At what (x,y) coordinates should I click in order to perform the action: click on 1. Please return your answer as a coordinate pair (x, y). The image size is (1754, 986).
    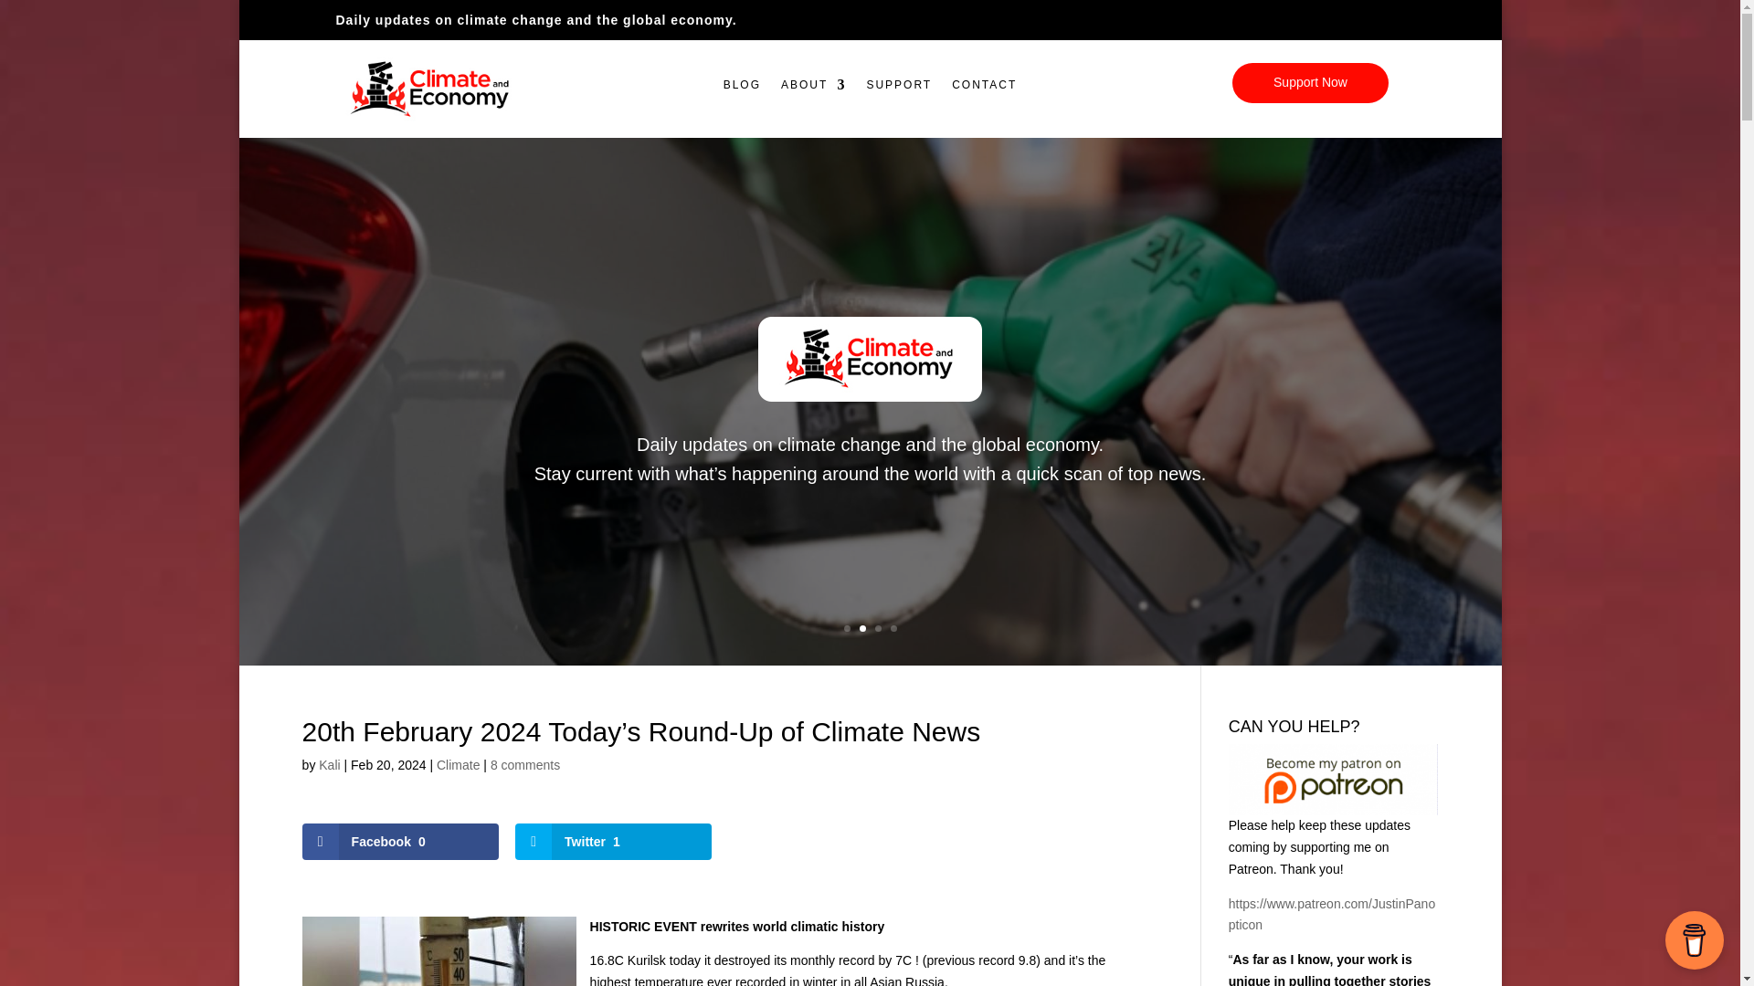
    Looking at the image, I should click on (847, 628).